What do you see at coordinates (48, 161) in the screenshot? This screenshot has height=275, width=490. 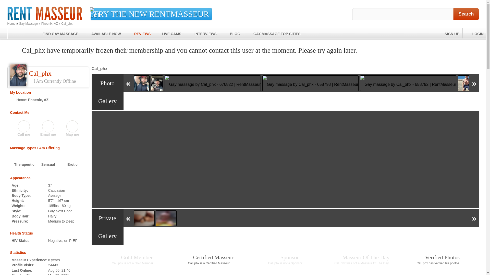 I see `I Am Offering Sensual Massage` at bounding box center [48, 161].